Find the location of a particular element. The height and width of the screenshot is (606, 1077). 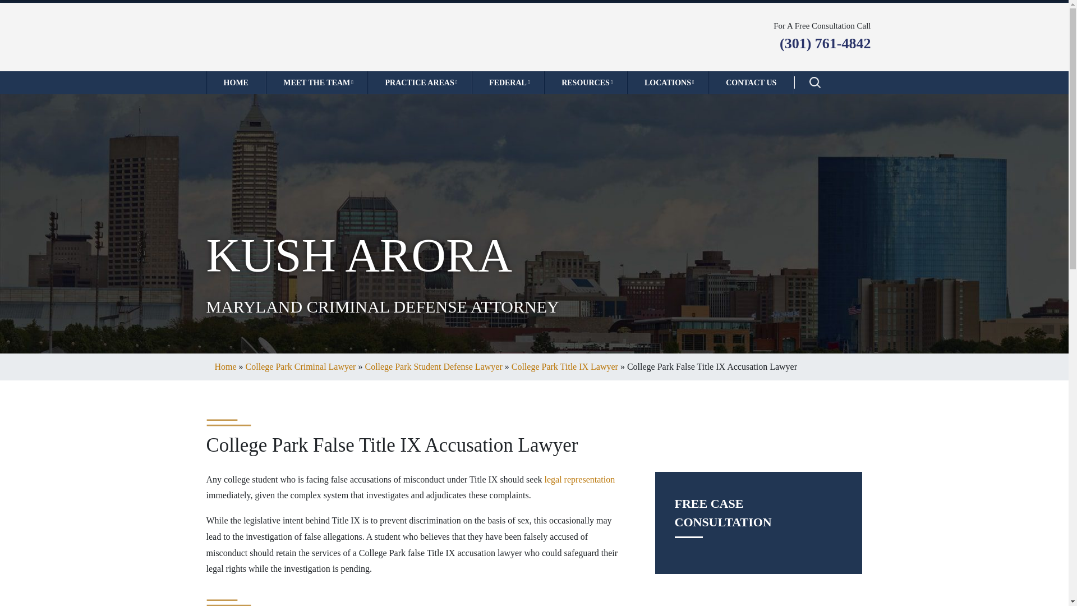

PRACTICE AREAS is located at coordinates (419, 82).